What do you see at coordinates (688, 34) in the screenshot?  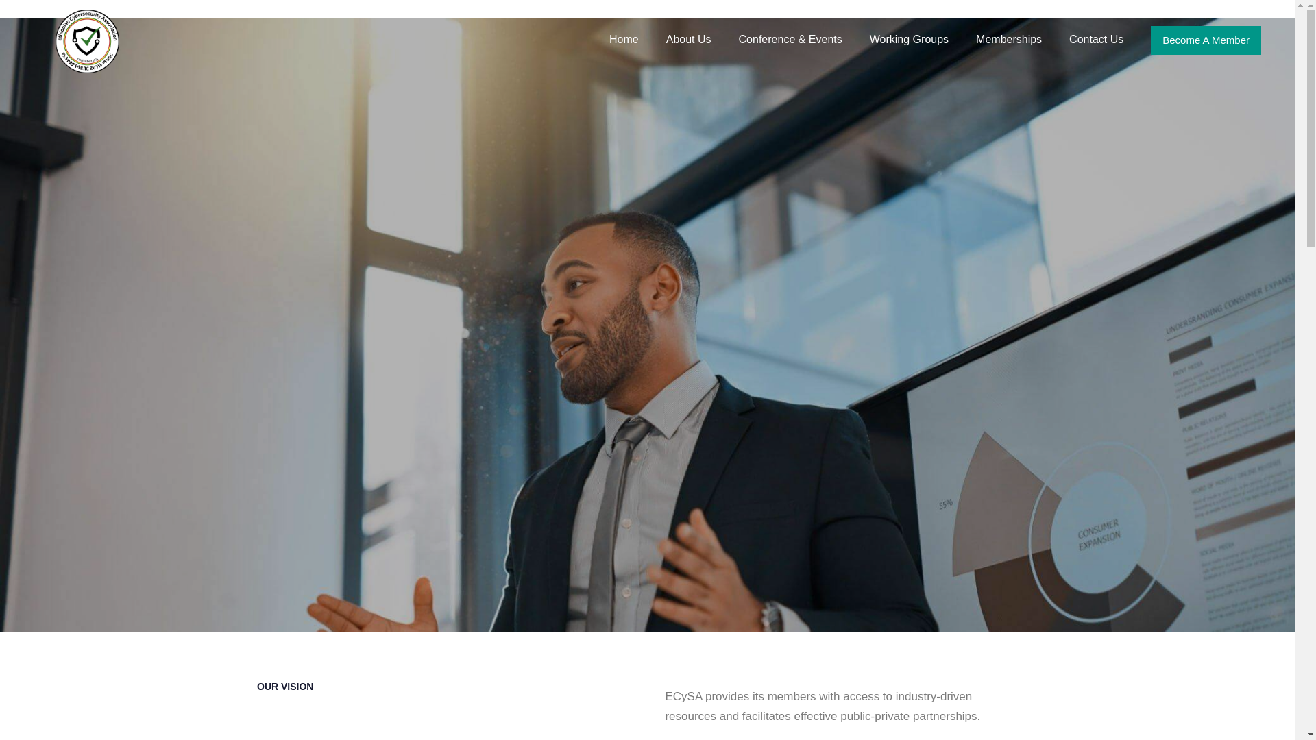 I see `About Us` at bounding box center [688, 34].